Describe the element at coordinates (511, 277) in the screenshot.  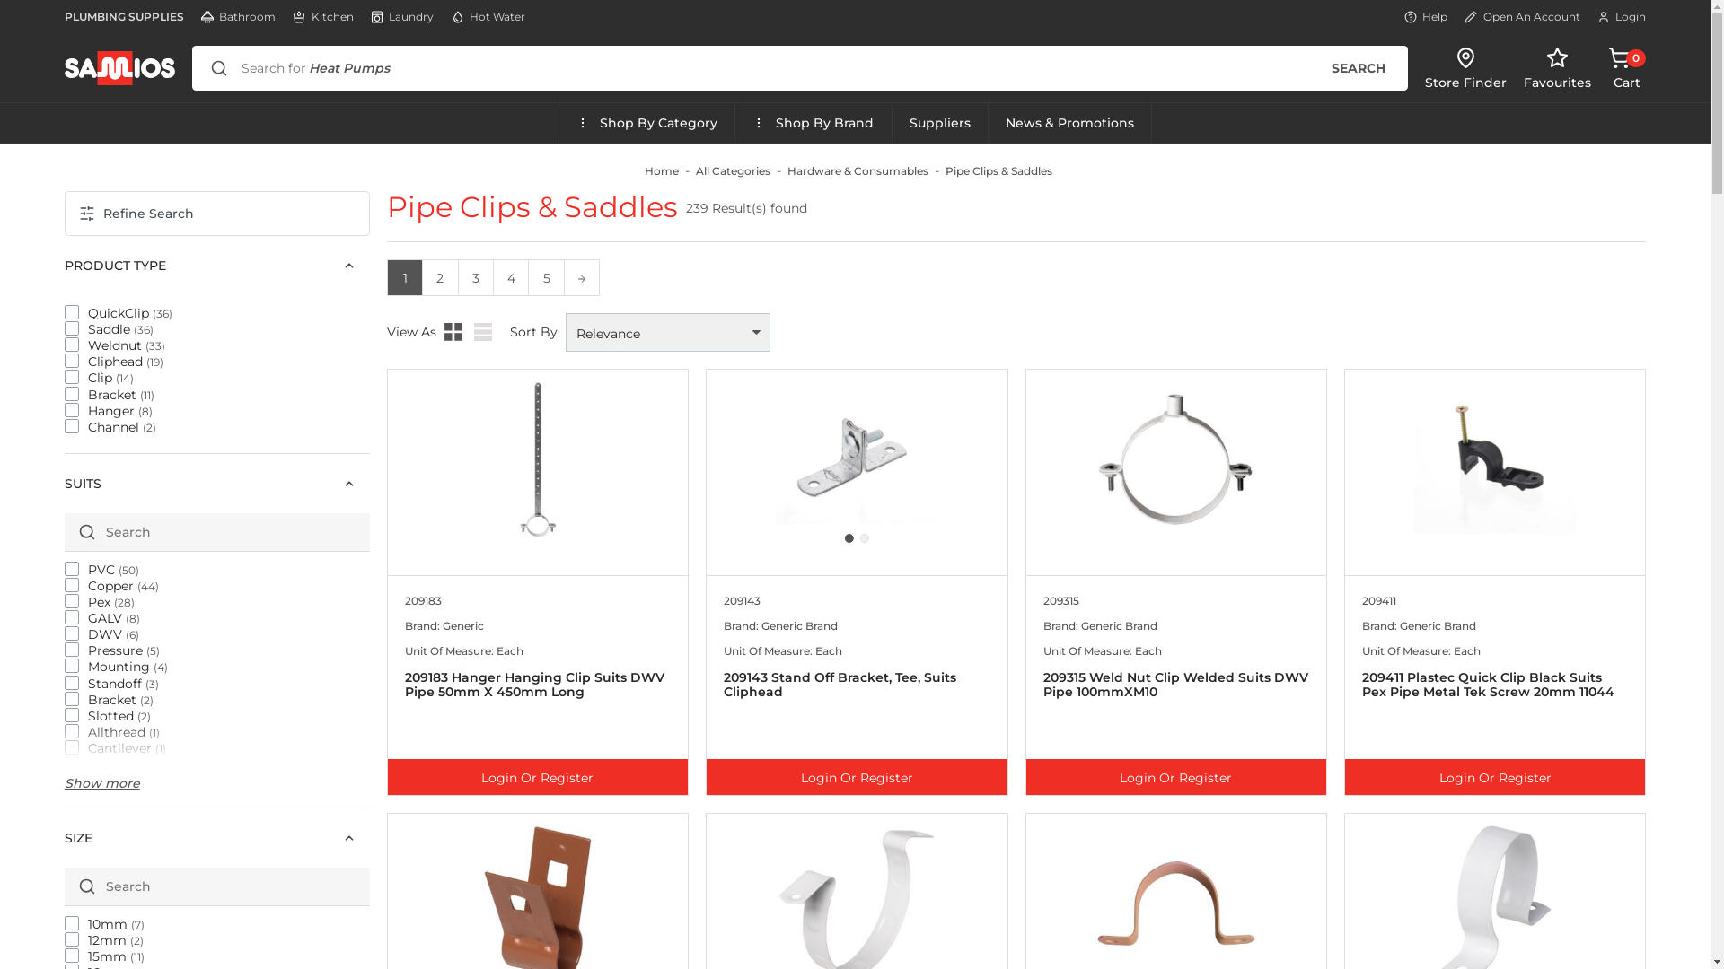
I see `4` at that location.